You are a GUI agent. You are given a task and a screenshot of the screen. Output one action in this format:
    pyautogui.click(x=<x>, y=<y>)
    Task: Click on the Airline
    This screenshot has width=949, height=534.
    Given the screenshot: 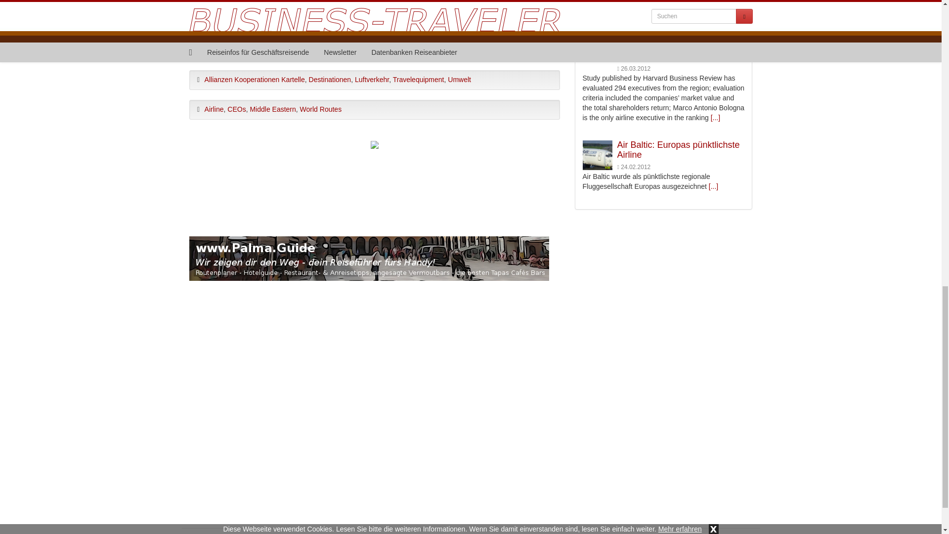 What is the action you would take?
    pyautogui.click(x=215, y=109)
    